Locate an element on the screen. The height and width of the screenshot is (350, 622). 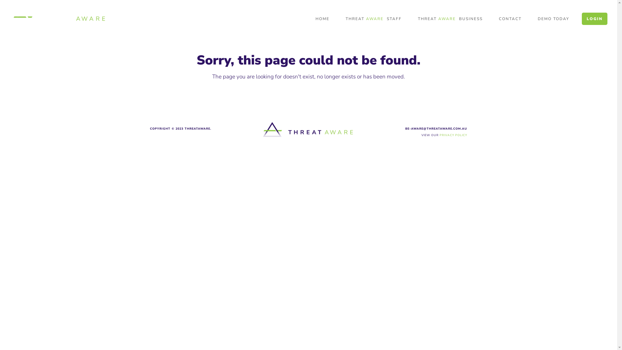
THREAT AWARE  BUSINESS is located at coordinates (450, 18).